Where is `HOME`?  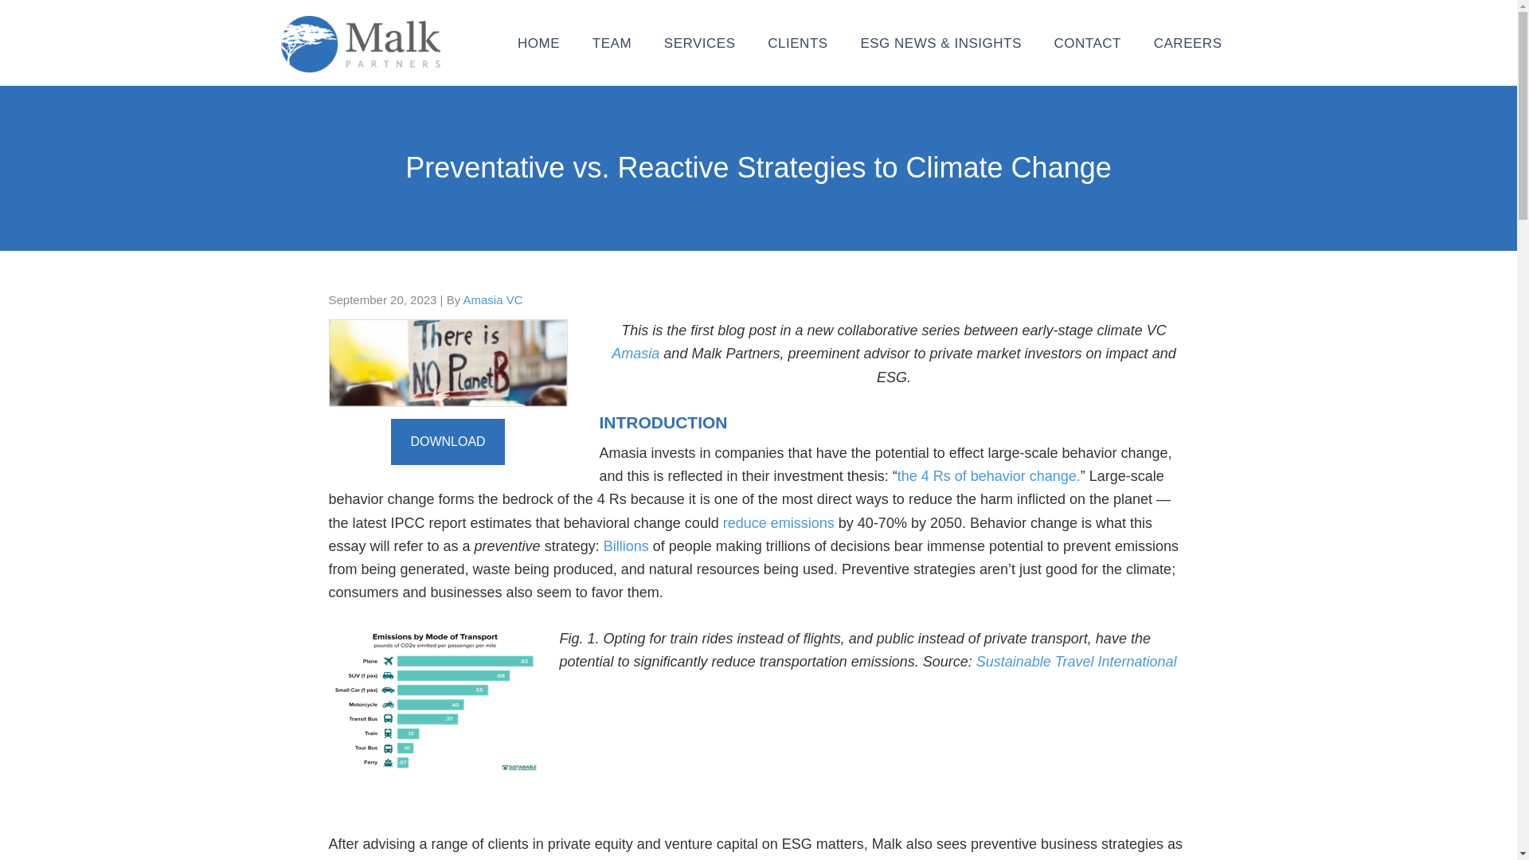 HOME is located at coordinates (538, 43).